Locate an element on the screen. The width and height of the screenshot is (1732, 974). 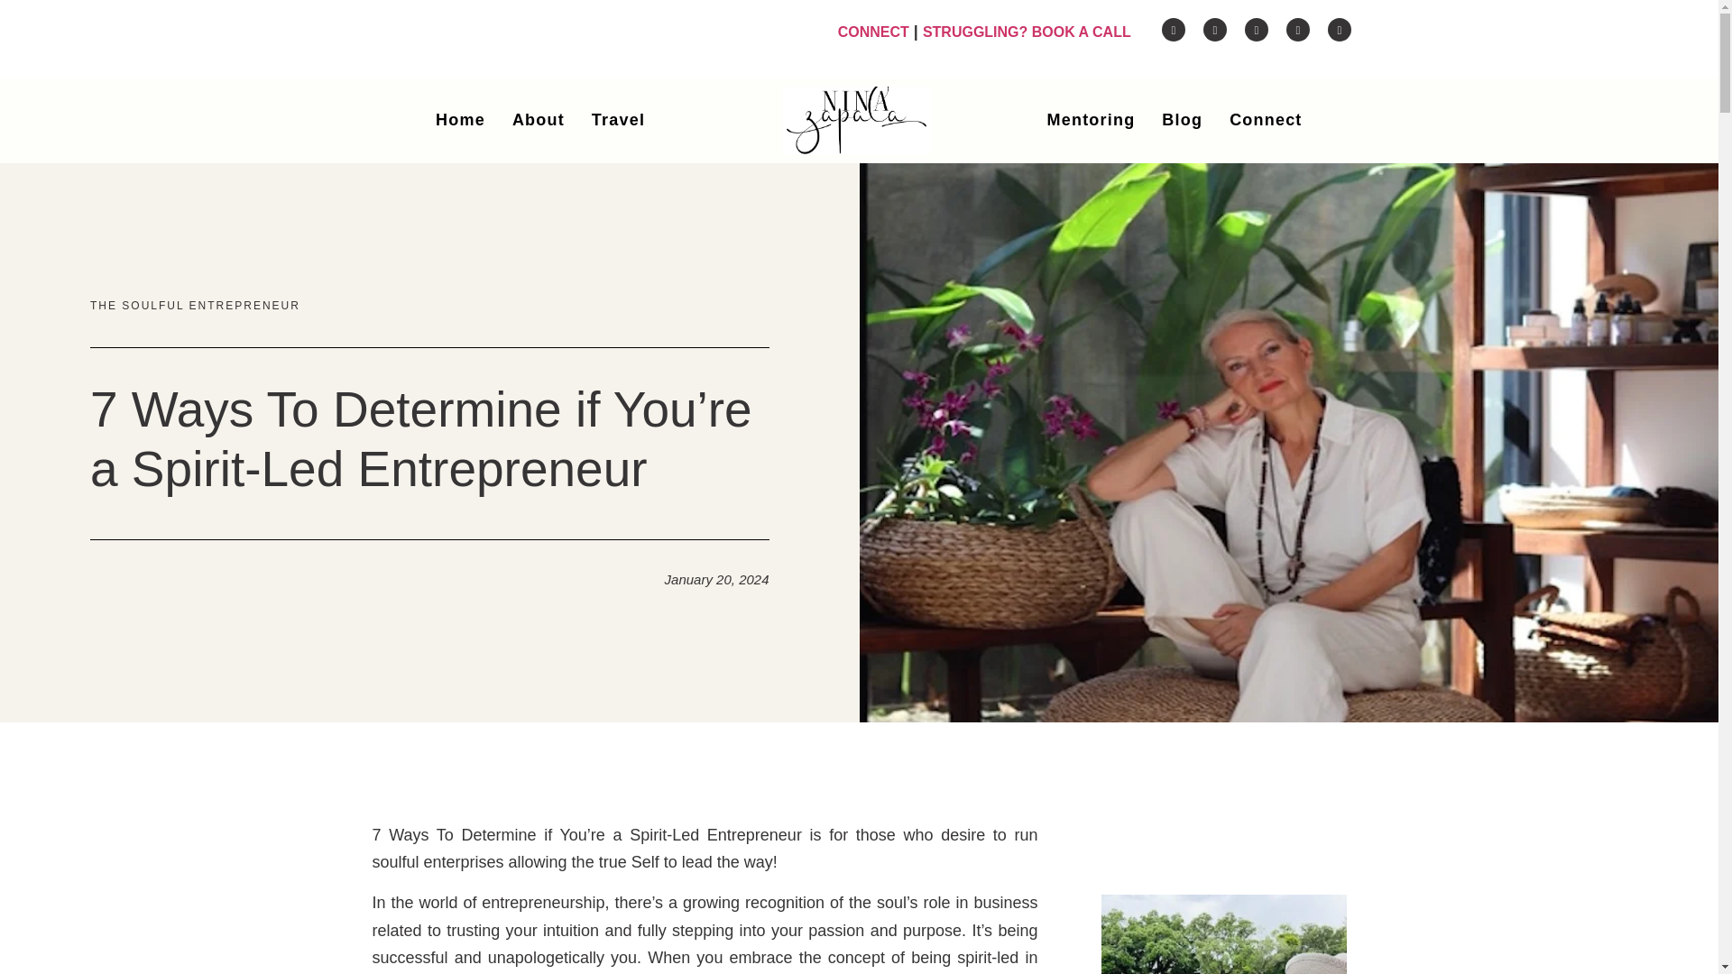
Travel is located at coordinates (618, 119).